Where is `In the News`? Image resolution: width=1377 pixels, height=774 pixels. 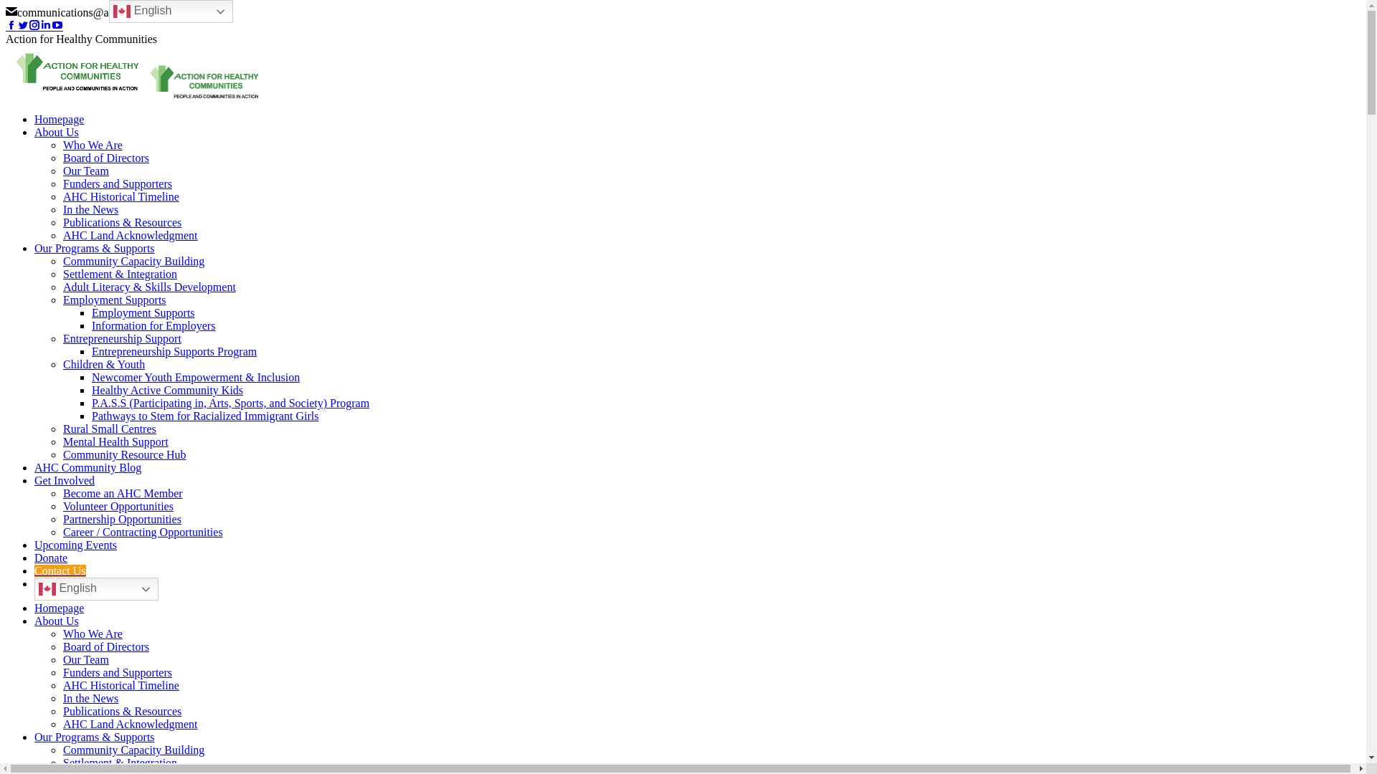
In the News is located at coordinates (90, 209).